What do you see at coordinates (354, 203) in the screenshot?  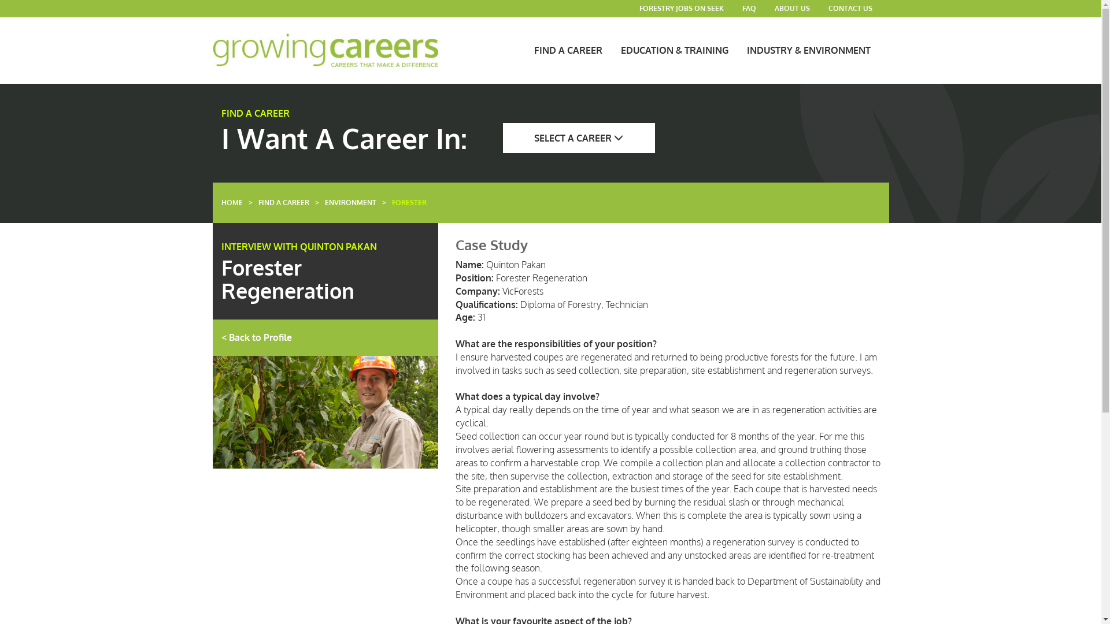 I see `ENVIRONMENT` at bounding box center [354, 203].